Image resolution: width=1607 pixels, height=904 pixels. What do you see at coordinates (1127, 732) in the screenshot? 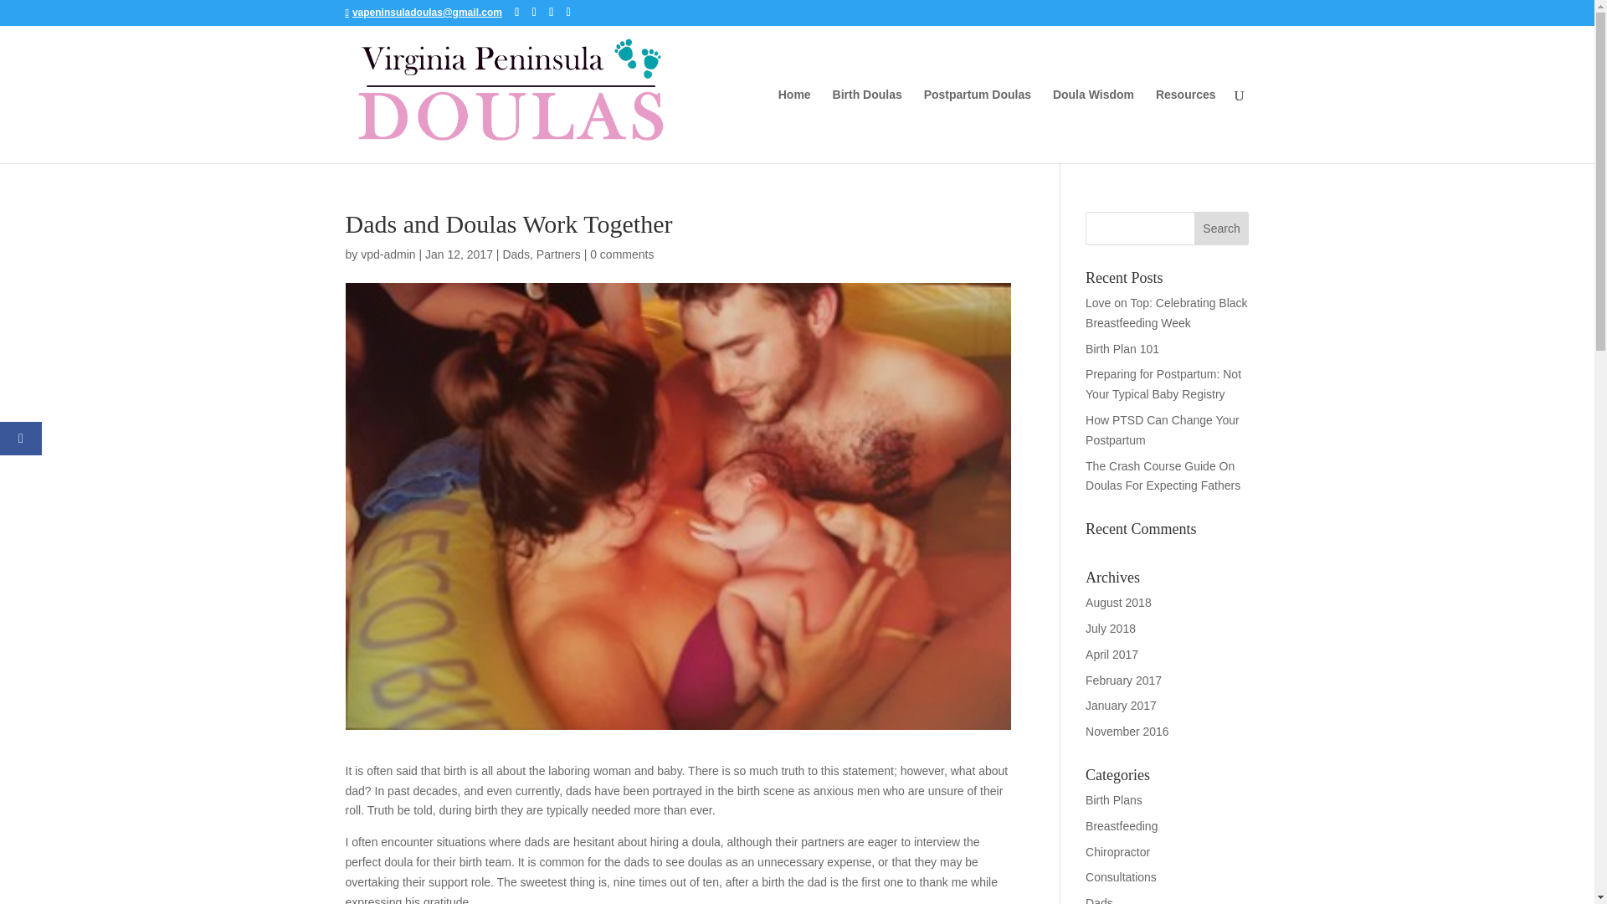
I see `November 2016` at bounding box center [1127, 732].